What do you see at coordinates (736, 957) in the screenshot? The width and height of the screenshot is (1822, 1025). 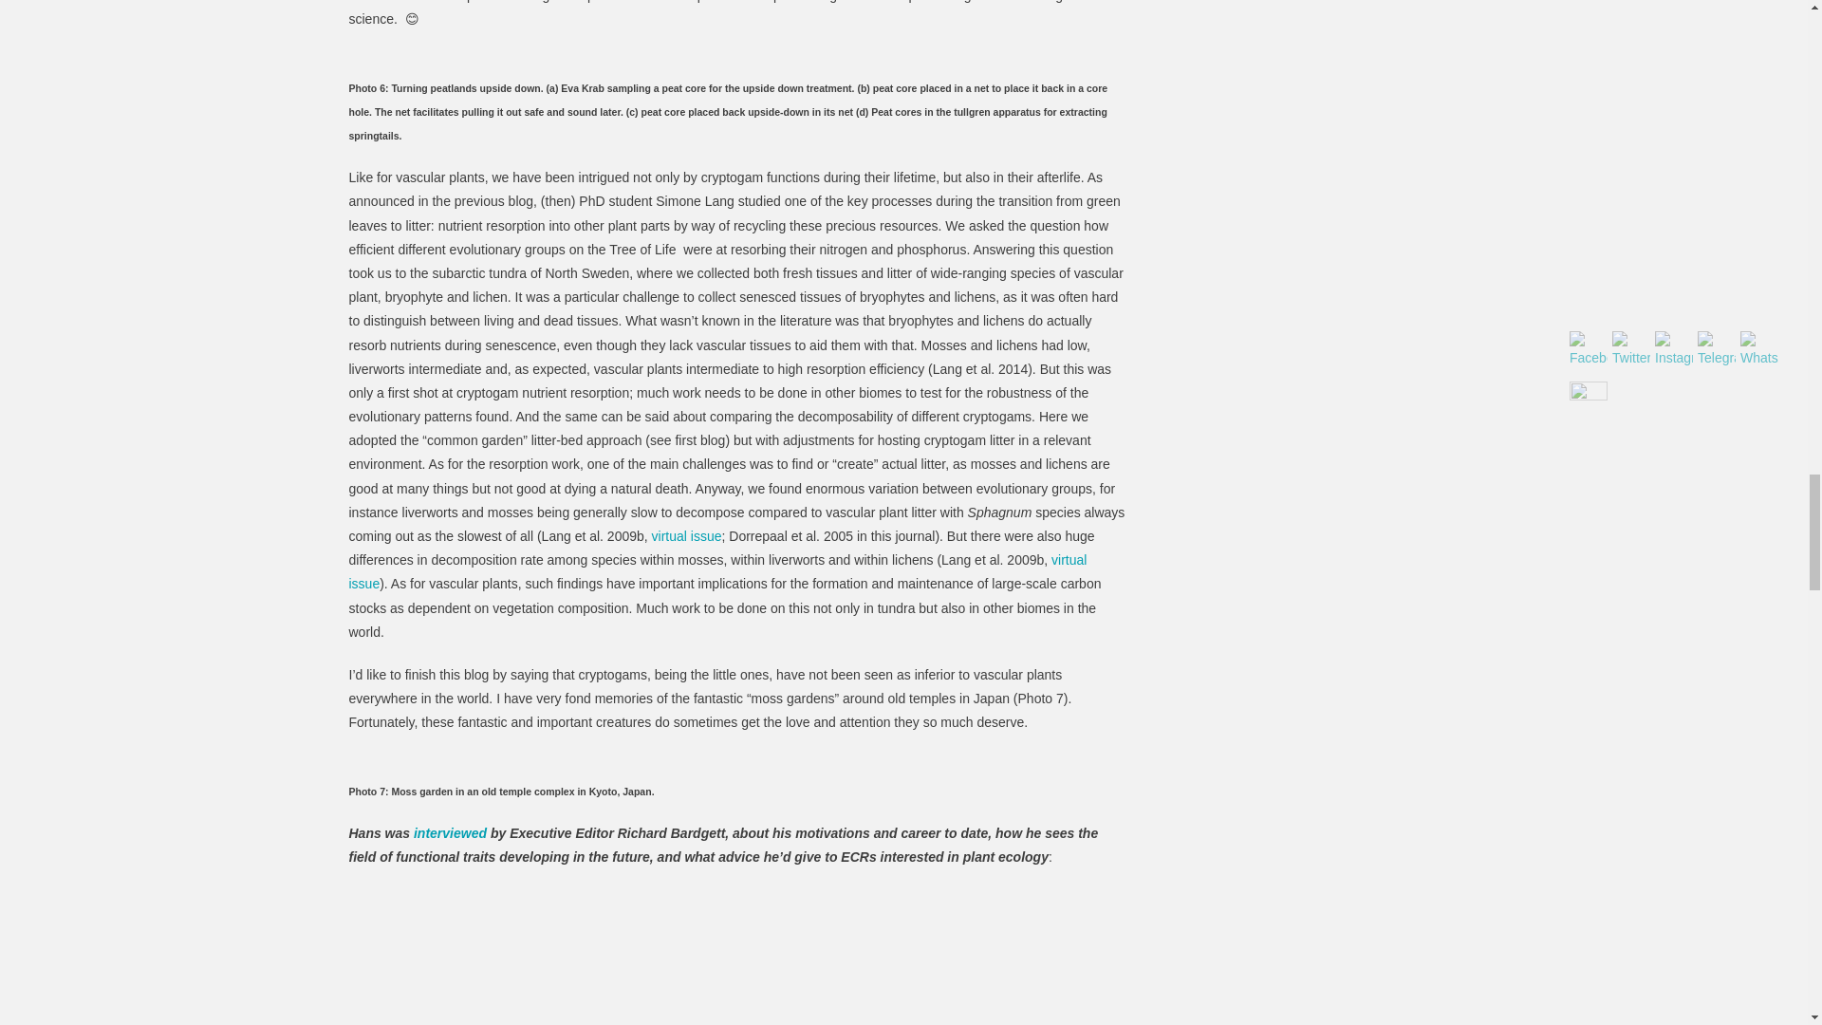 I see `Eminent Ecologist 2022: Hans Cornelissen Interview` at bounding box center [736, 957].